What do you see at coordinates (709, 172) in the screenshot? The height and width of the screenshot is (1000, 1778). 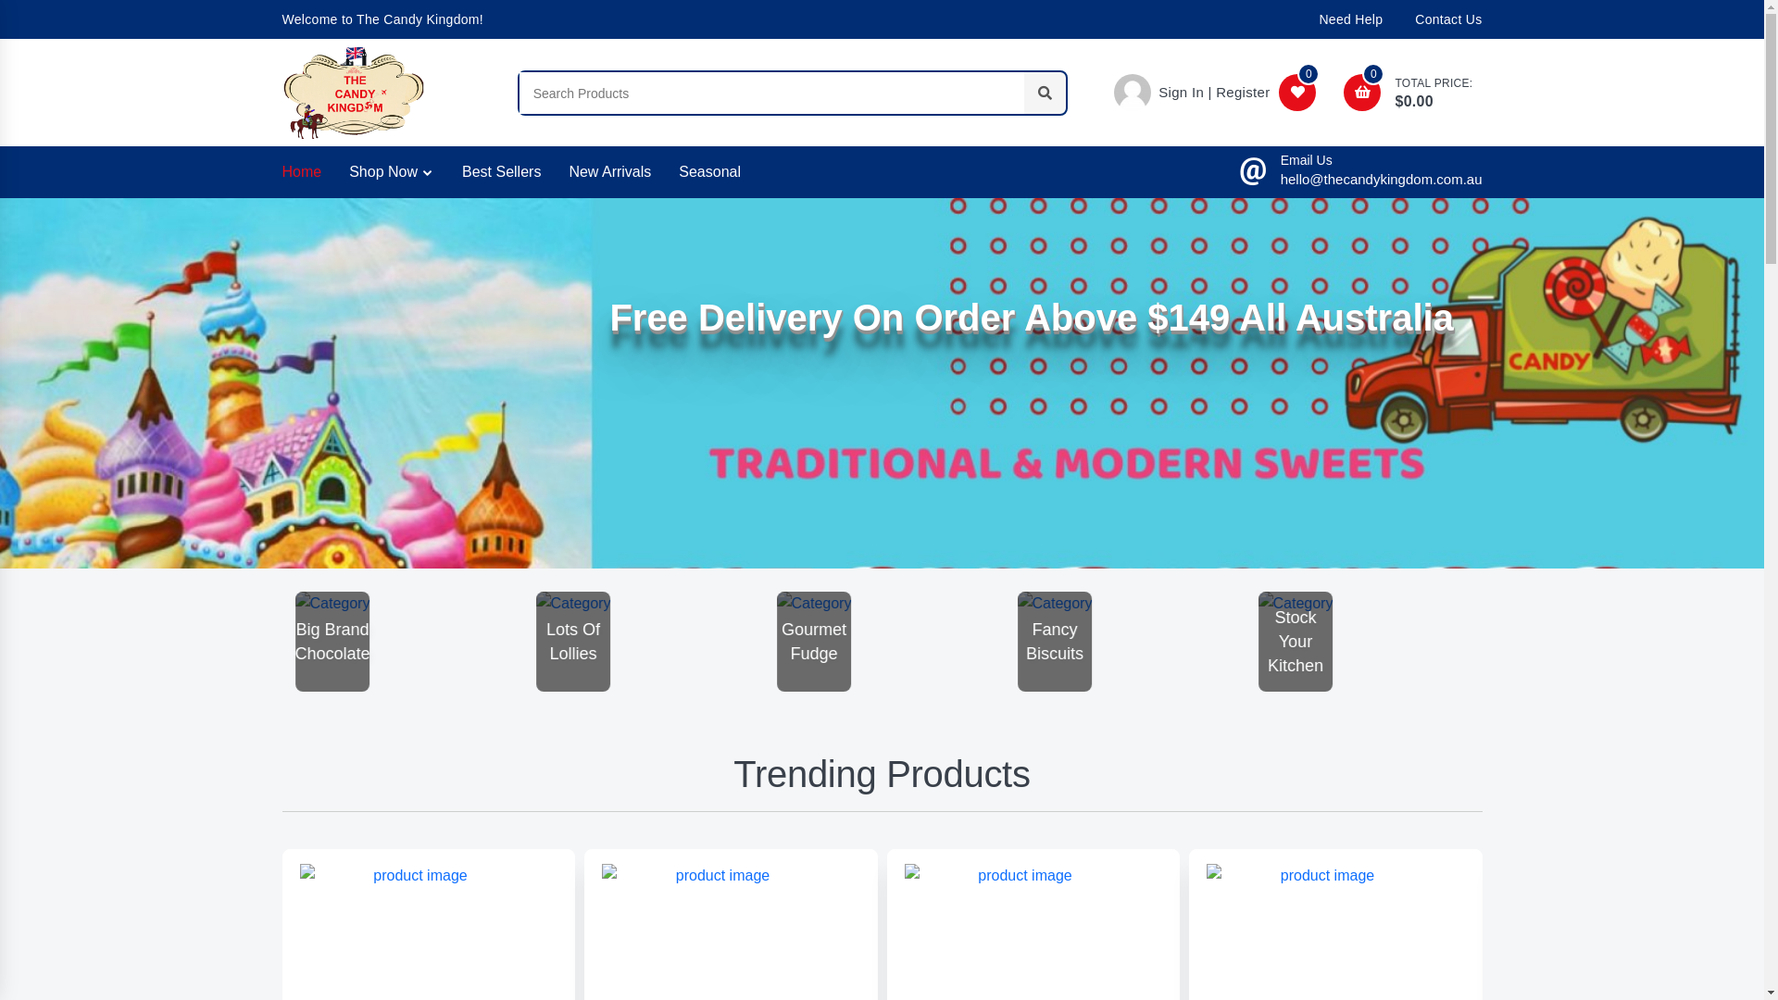 I see `Seasonal` at bounding box center [709, 172].